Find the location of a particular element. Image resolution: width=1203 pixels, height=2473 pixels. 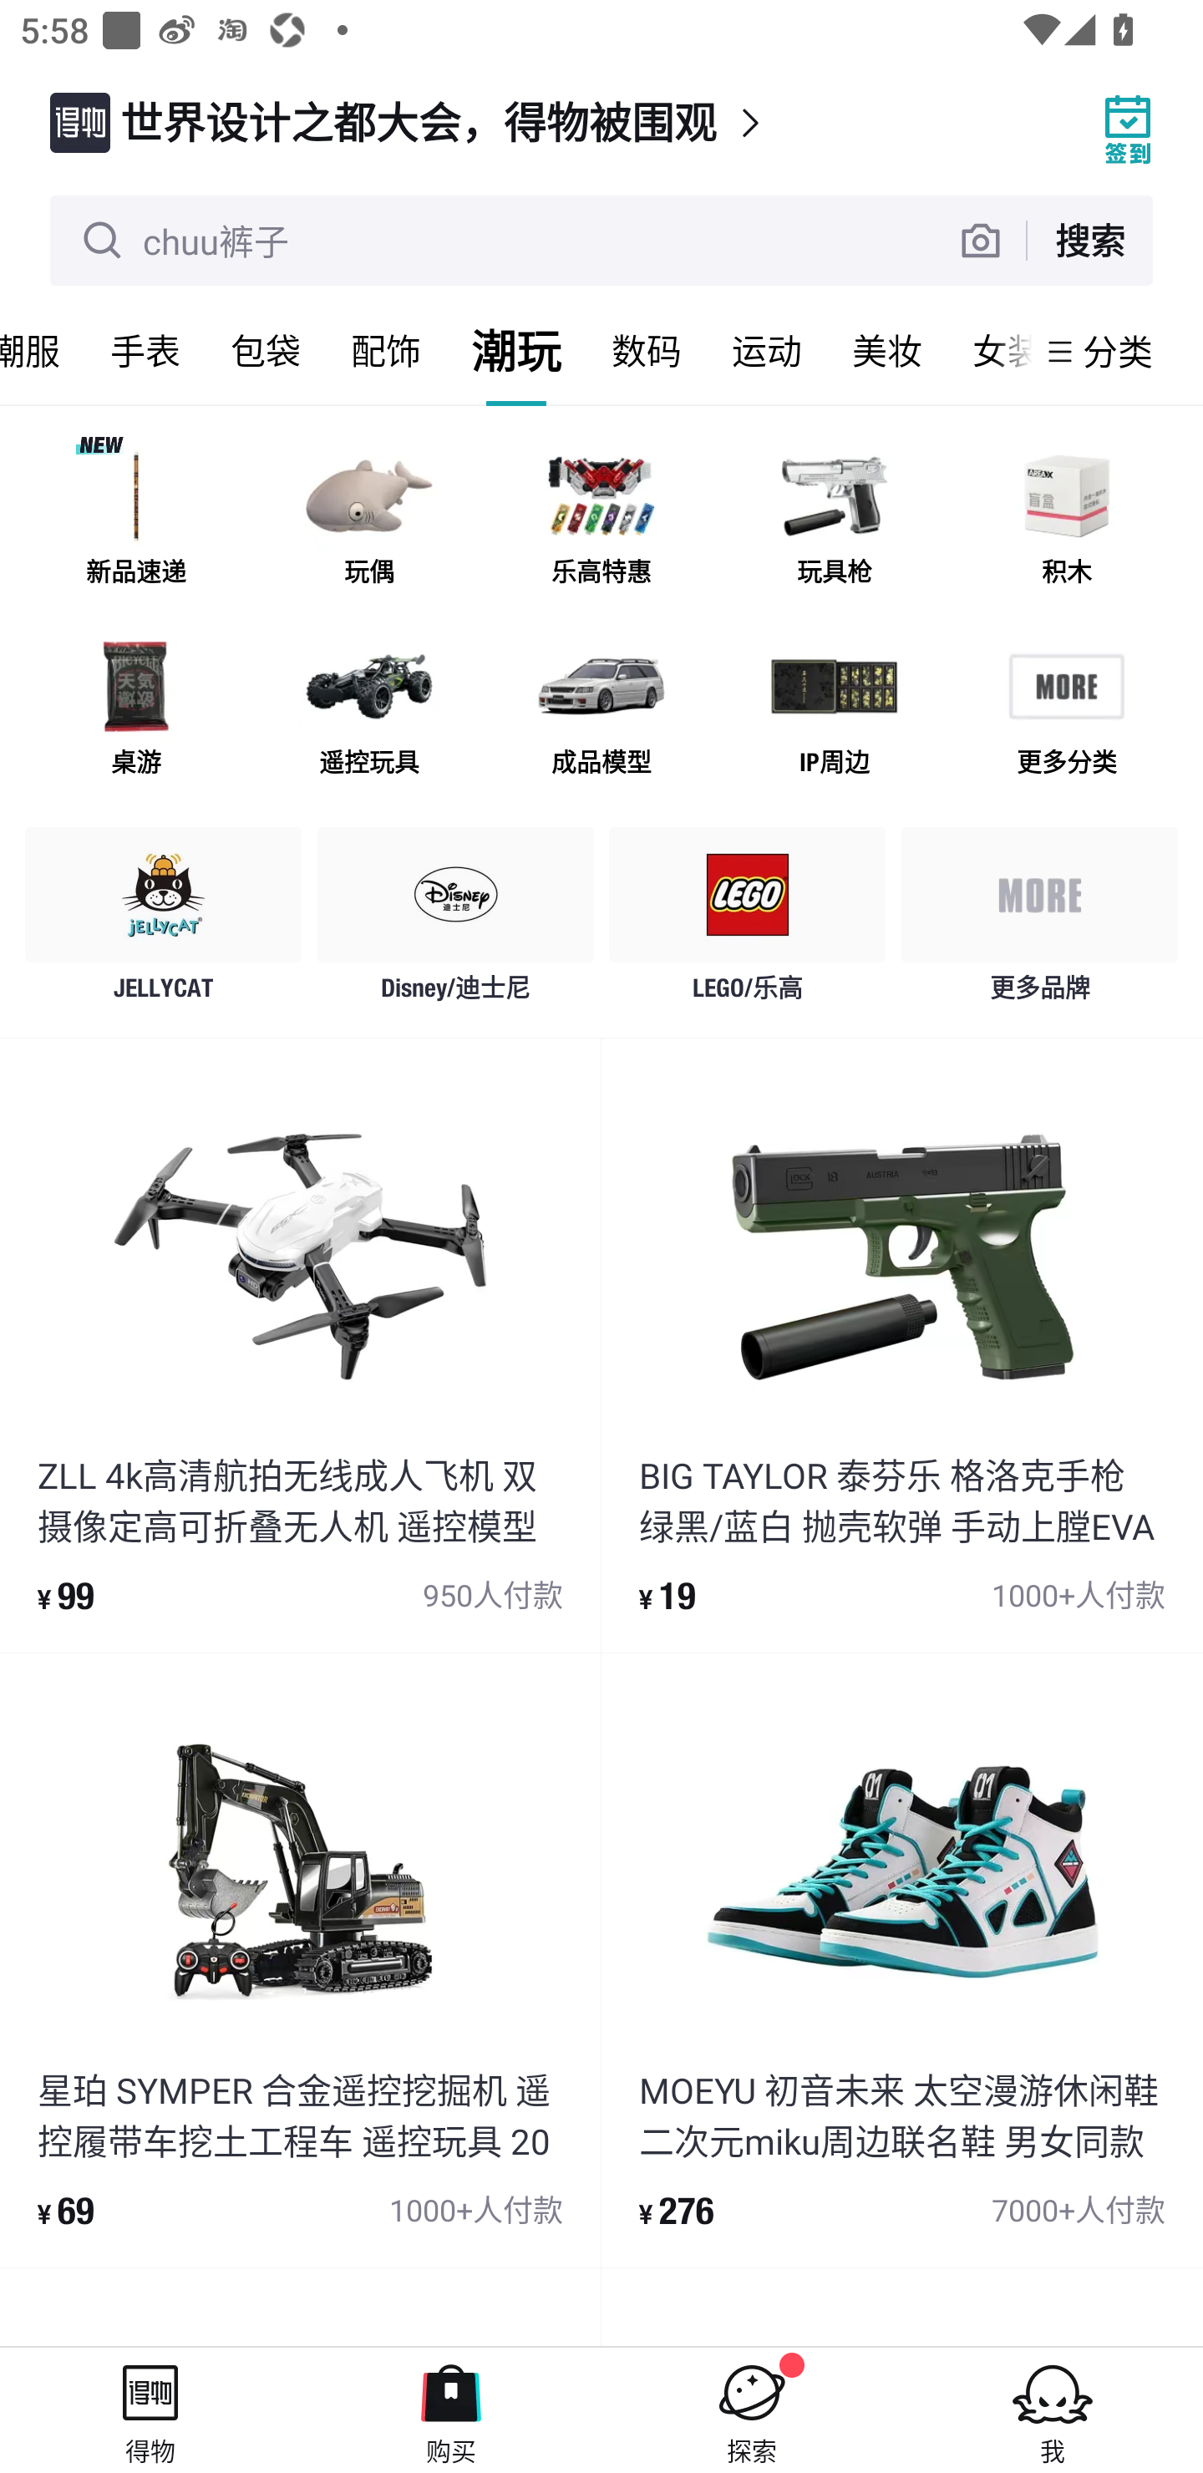

遥控玩具 is located at coordinates (368, 710).